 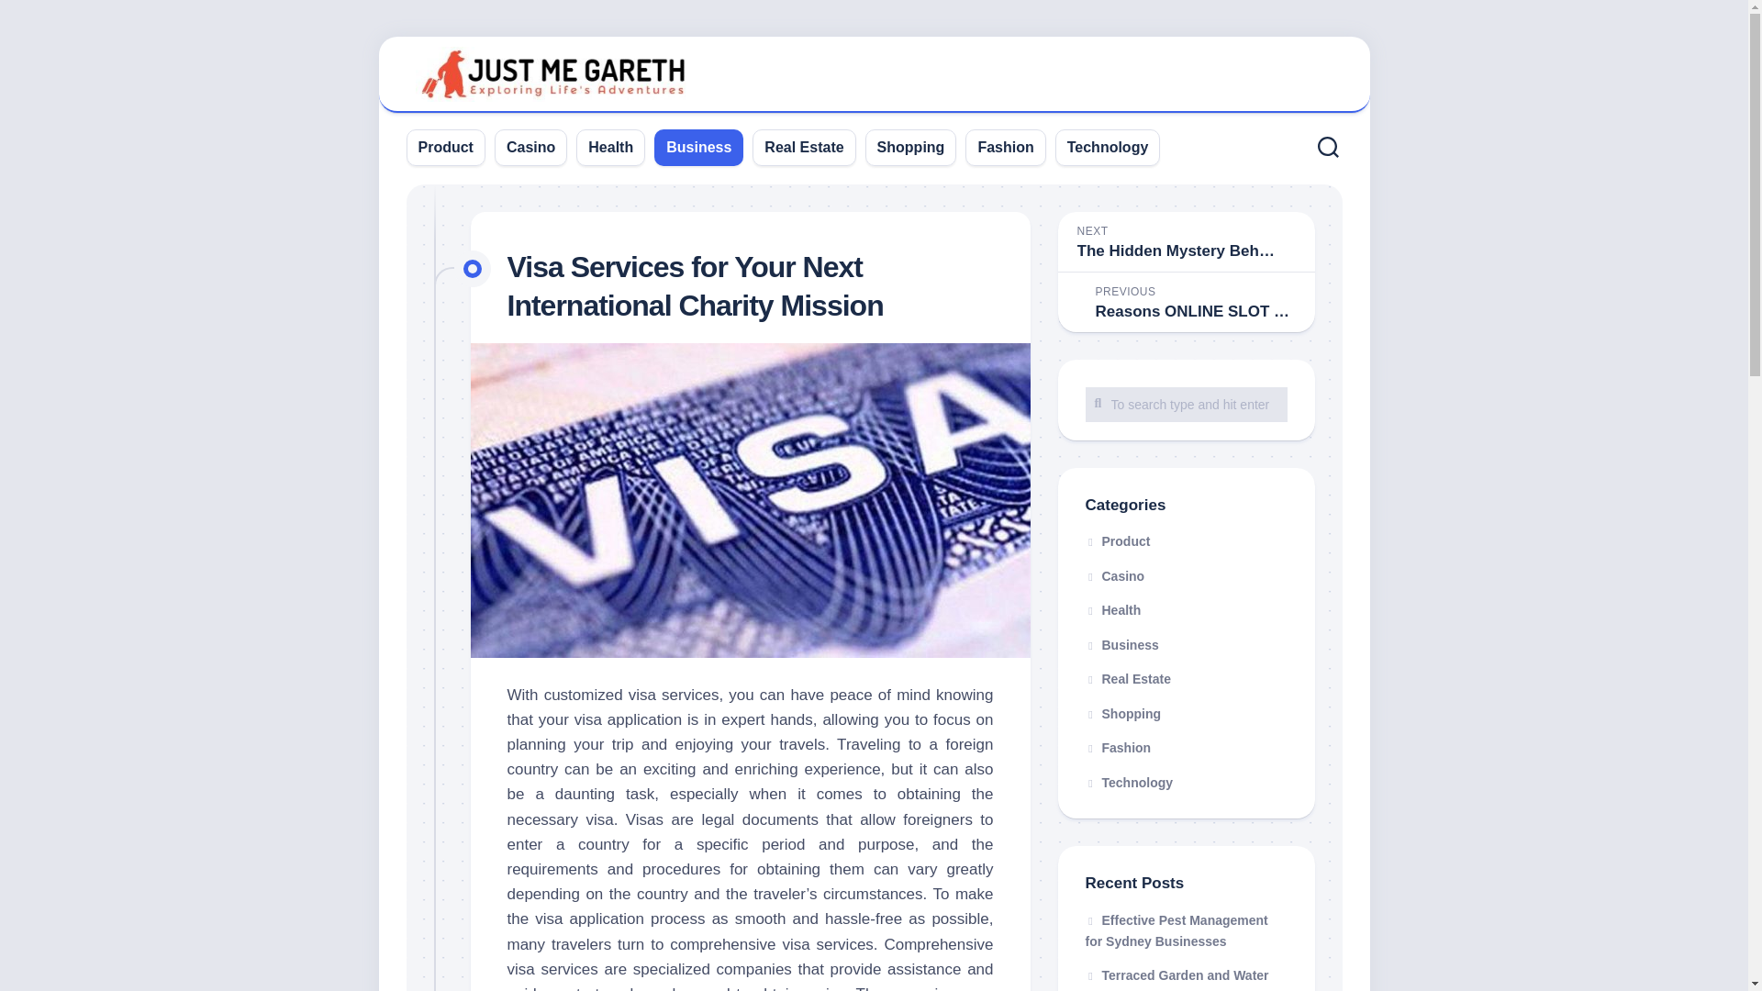 I want to click on Real Estate, so click(x=804, y=147).